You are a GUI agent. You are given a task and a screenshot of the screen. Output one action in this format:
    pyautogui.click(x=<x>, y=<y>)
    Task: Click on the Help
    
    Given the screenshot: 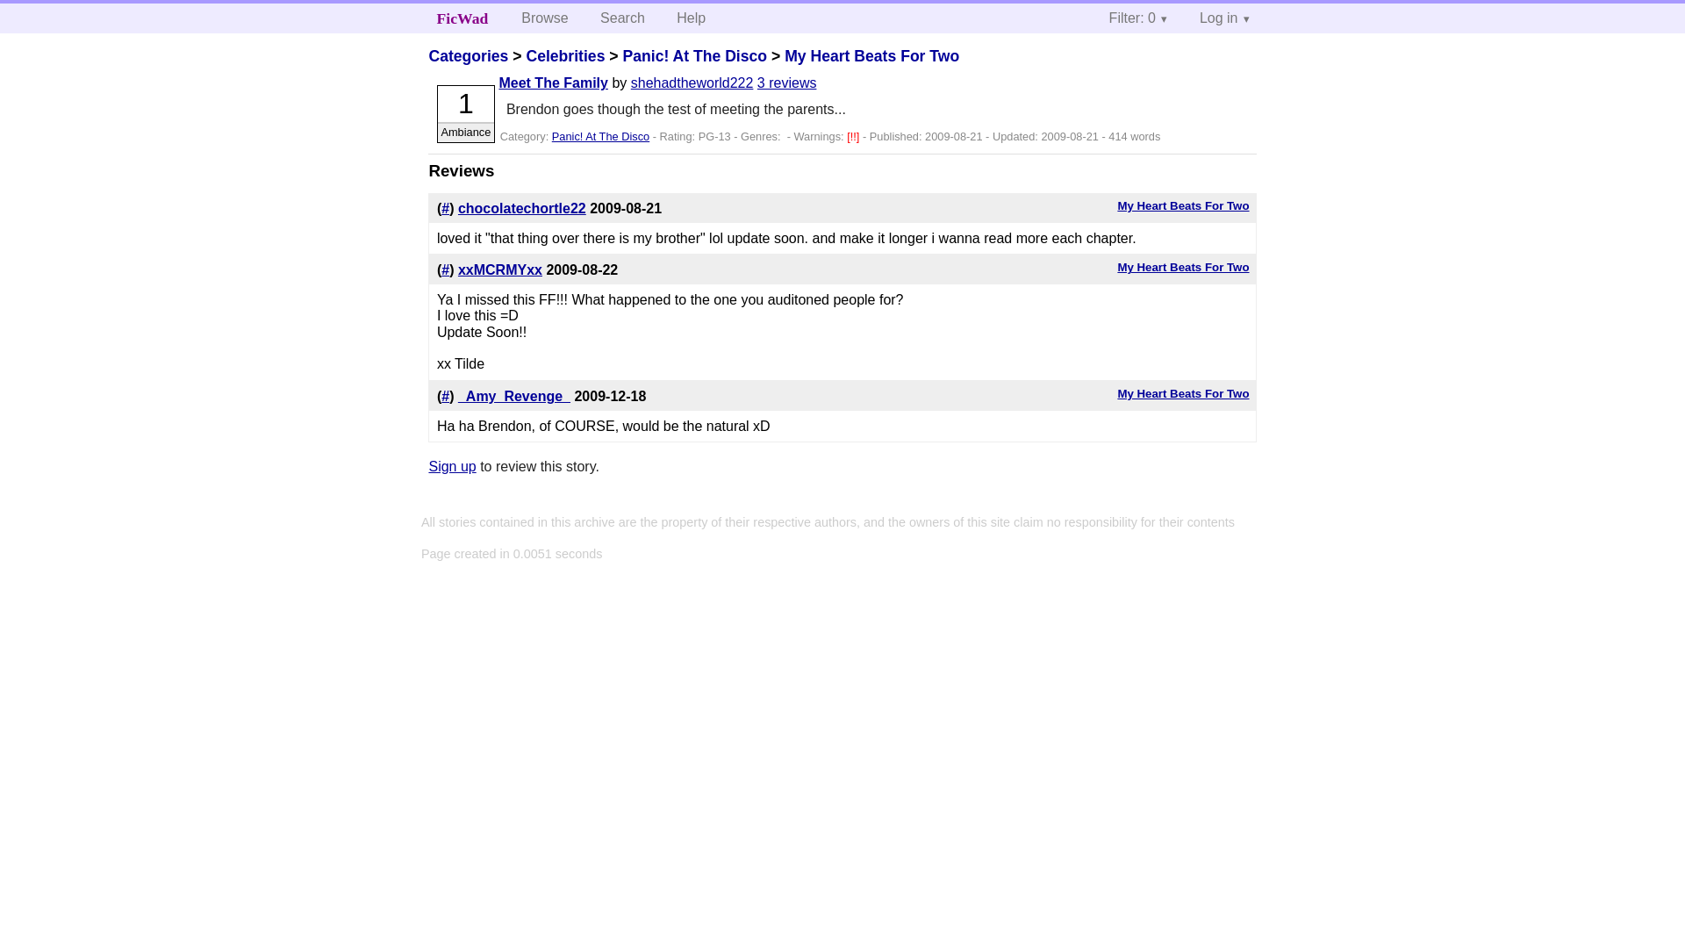 What is the action you would take?
    pyautogui.click(x=690, y=18)
    